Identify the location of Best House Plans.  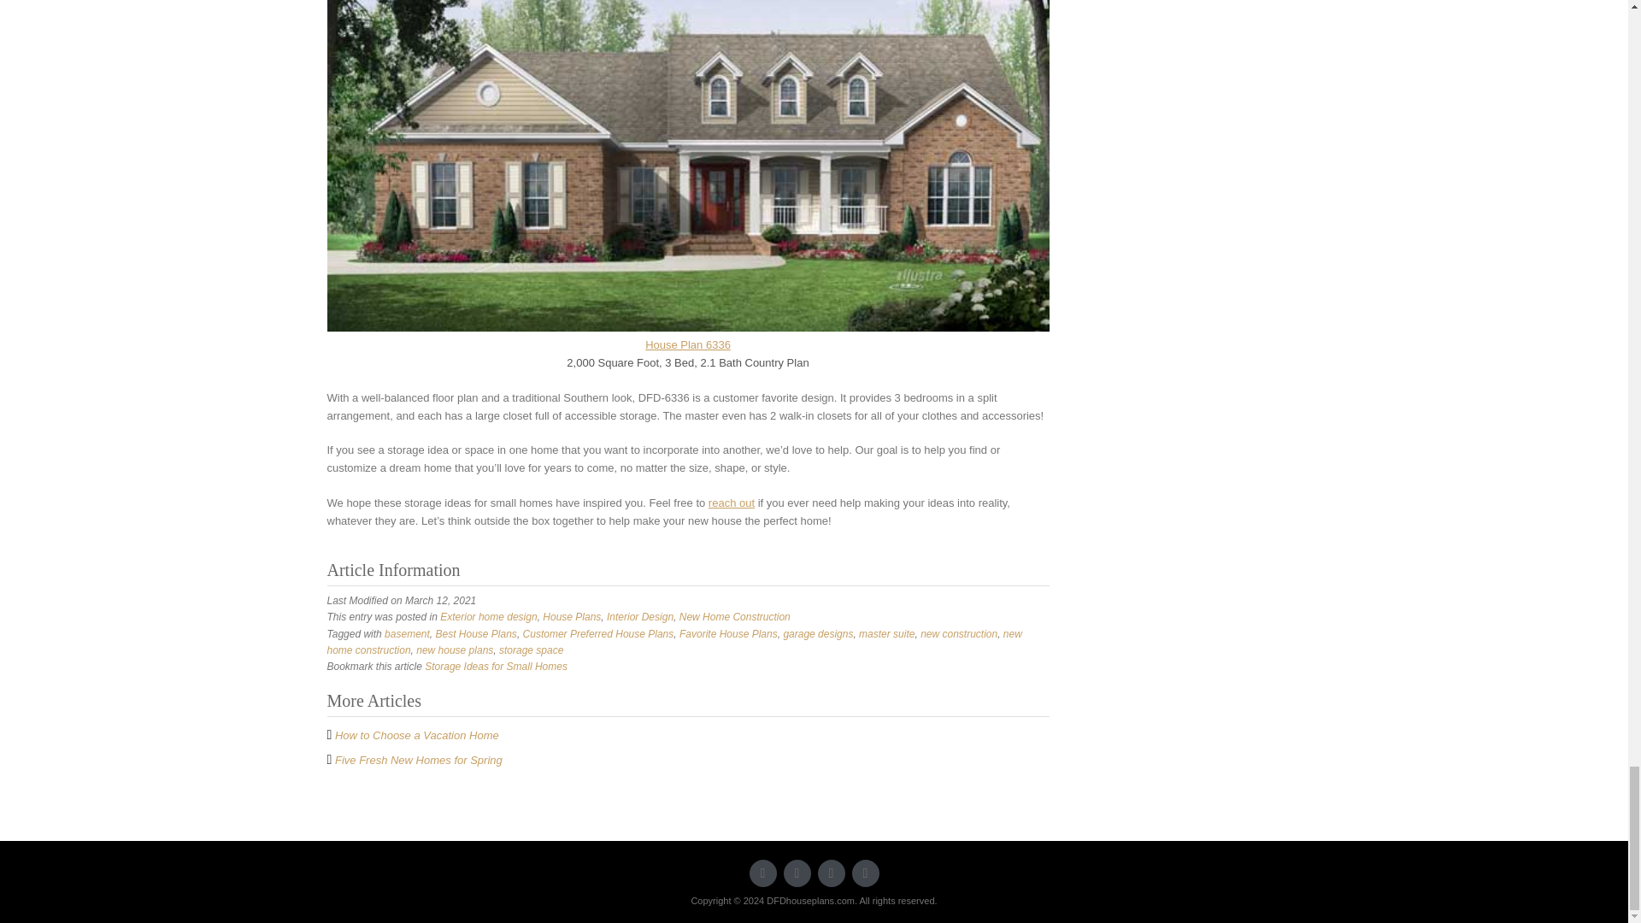
(475, 634).